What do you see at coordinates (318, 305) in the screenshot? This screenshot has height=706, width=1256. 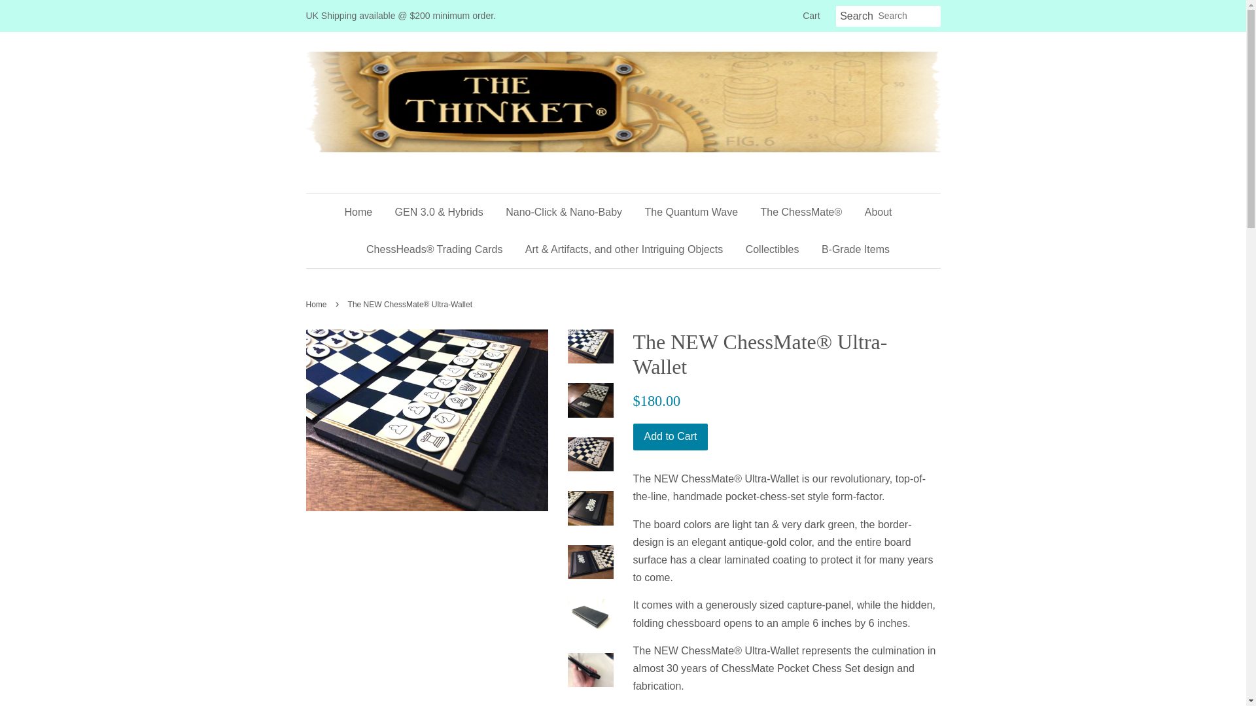 I see `Home` at bounding box center [318, 305].